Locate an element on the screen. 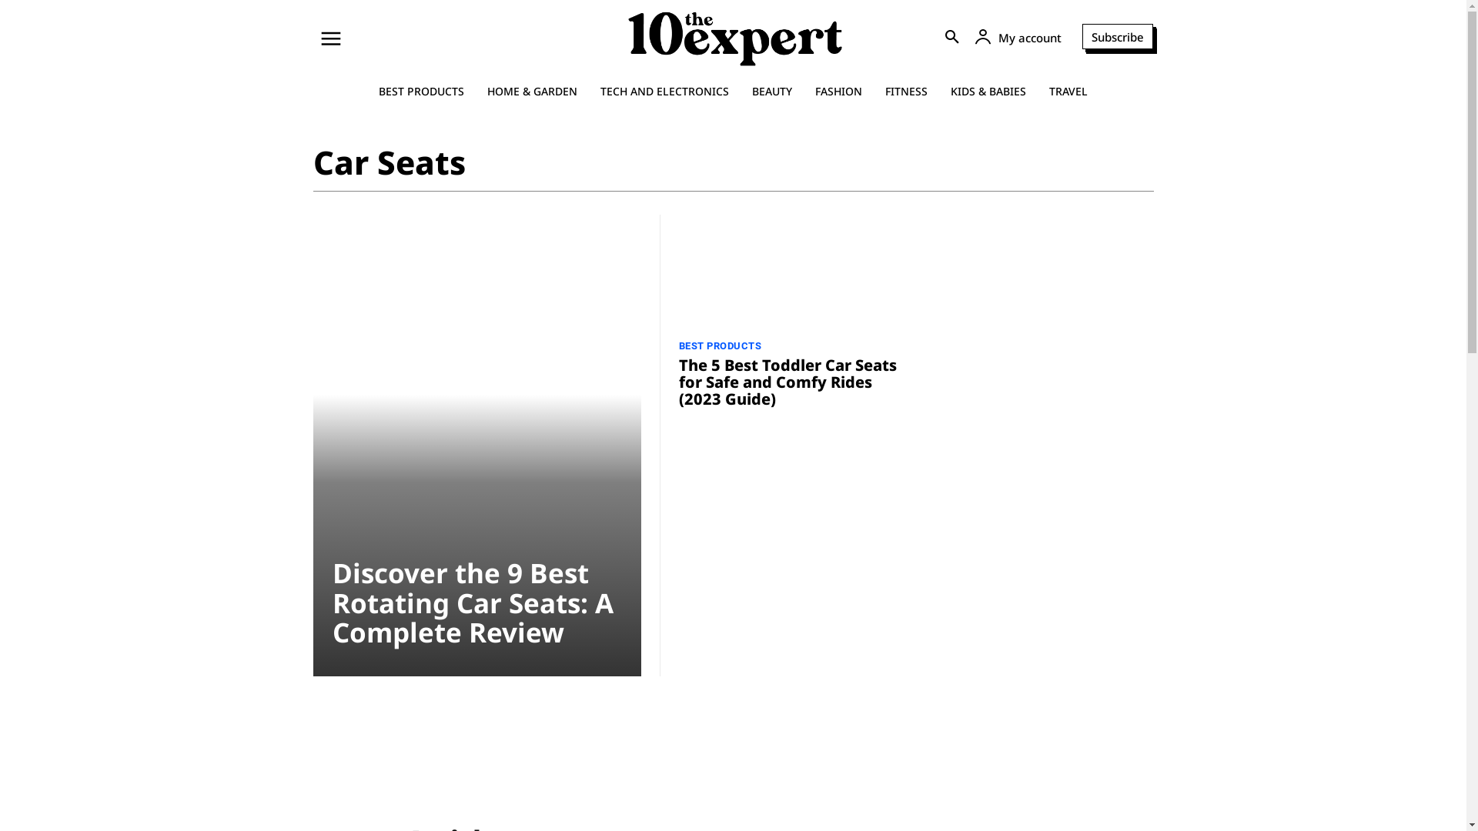  KIDS & BABIES is located at coordinates (988, 92).